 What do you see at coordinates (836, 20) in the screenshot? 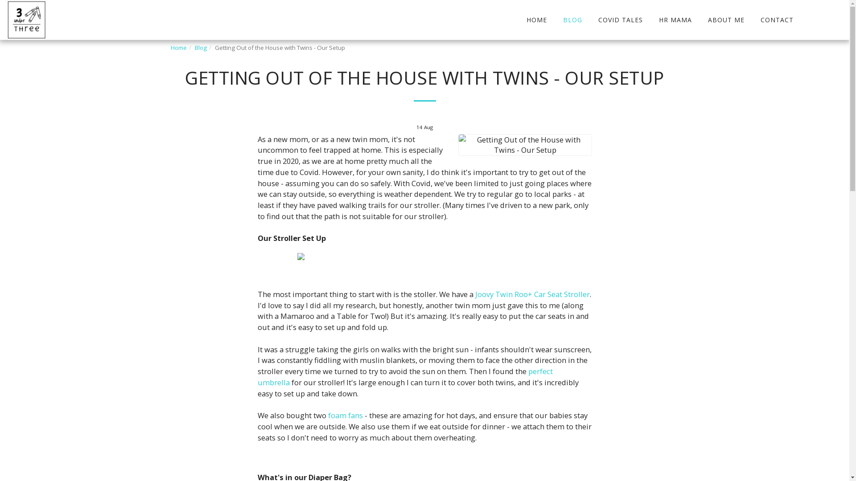
I see ` ` at bounding box center [836, 20].